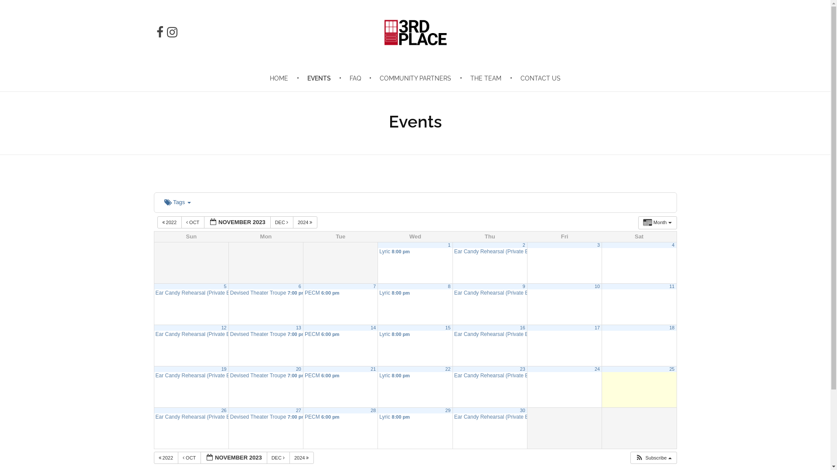 The image size is (837, 470). What do you see at coordinates (266, 334) in the screenshot?
I see `Devised Theater Troupe 7:00 pm` at bounding box center [266, 334].